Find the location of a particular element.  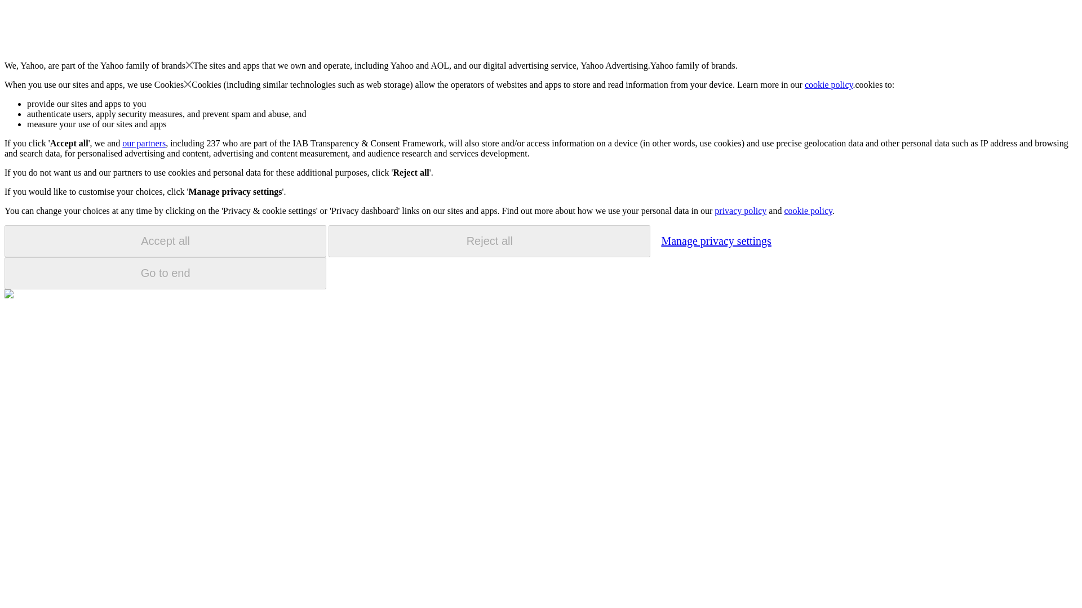

our partners is located at coordinates (143, 143).